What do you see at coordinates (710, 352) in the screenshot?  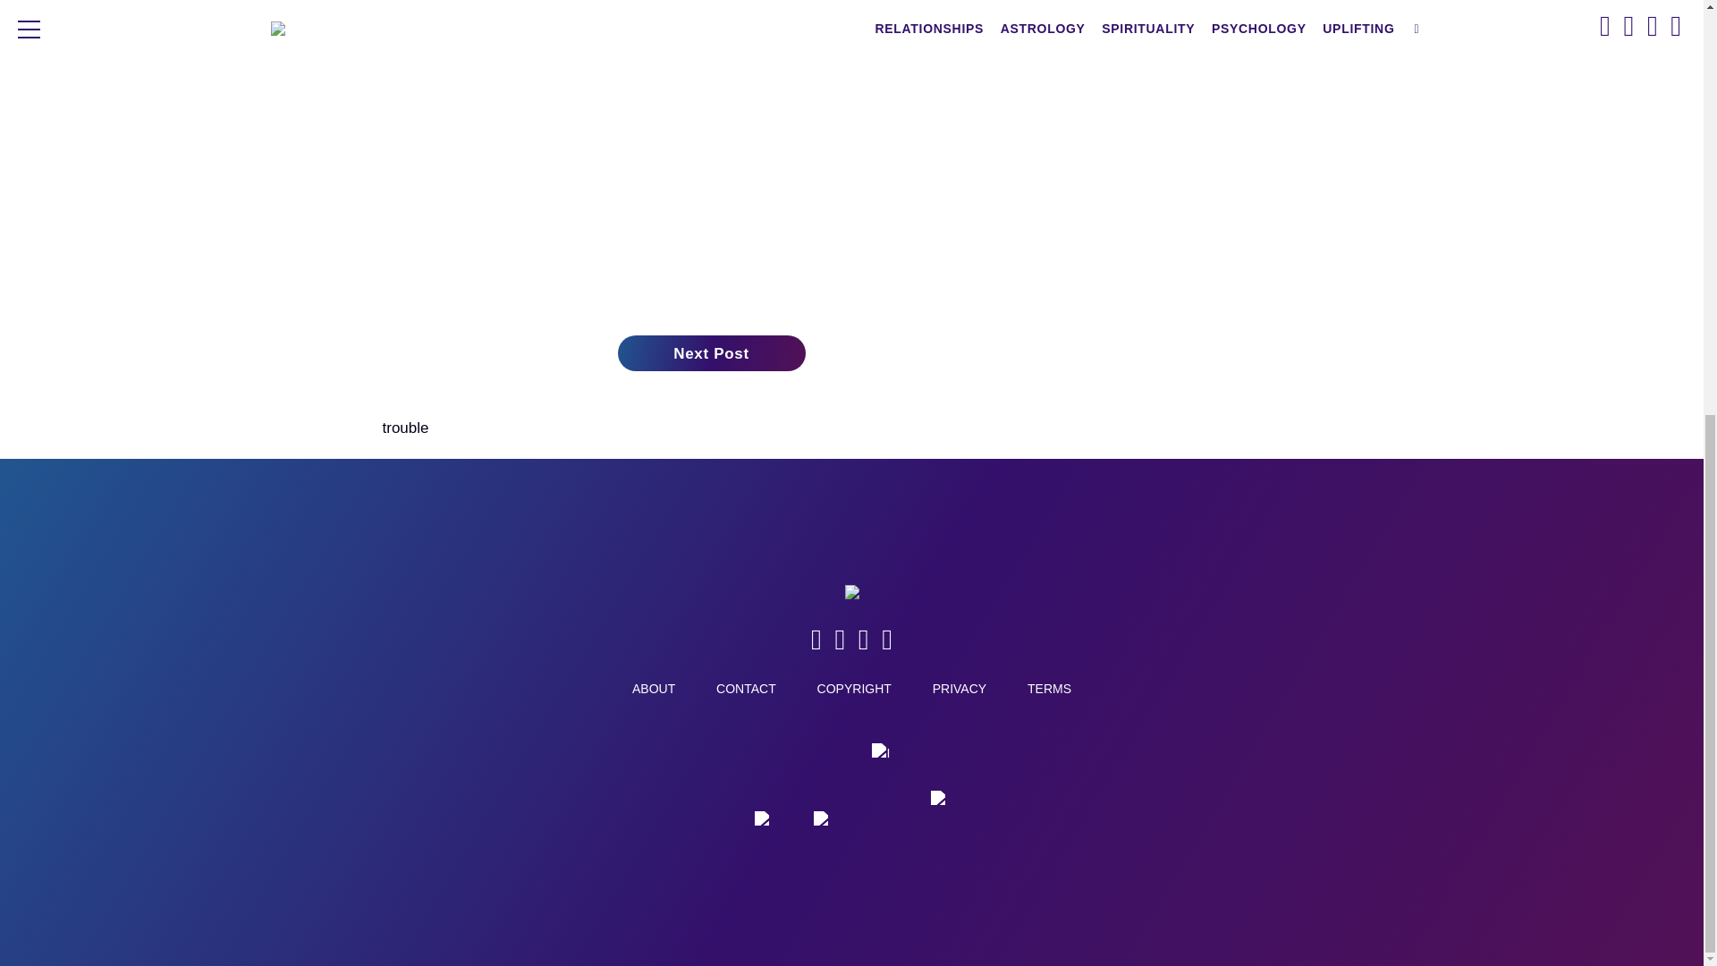 I see `Next Post` at bounding box center [710, 352].